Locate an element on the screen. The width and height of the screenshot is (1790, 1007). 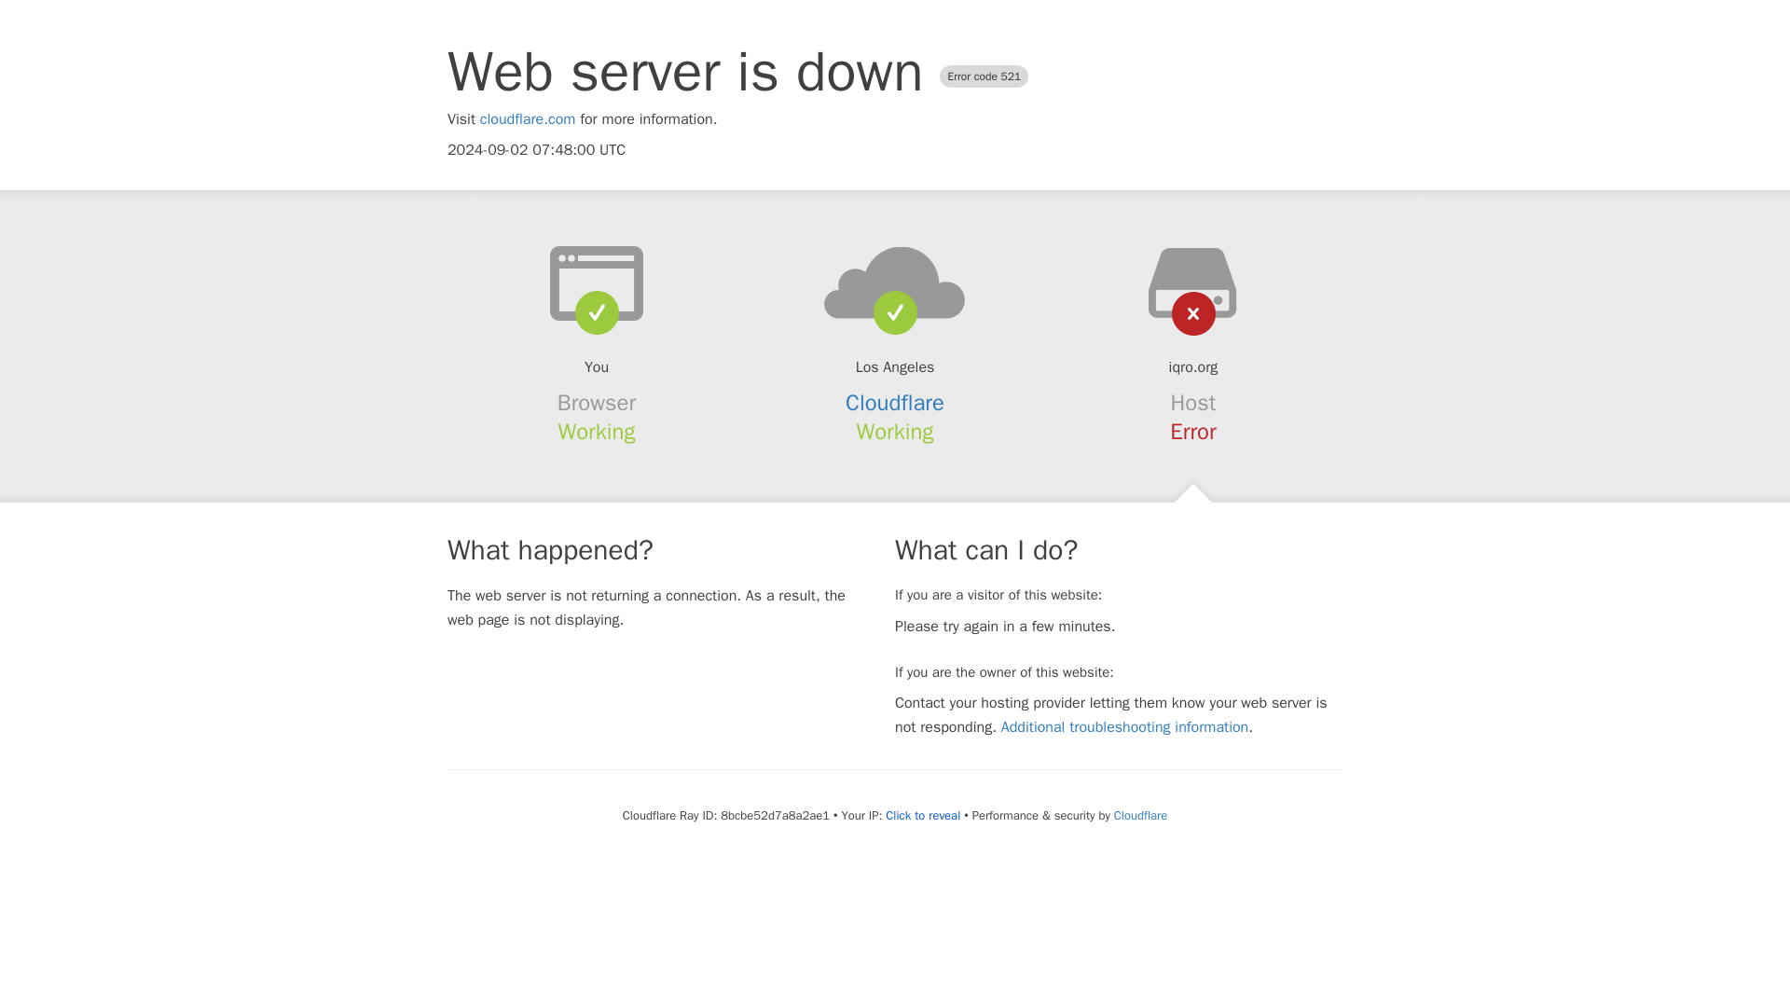
Additional troubleshooting information is located at coordinates (1124, 727).